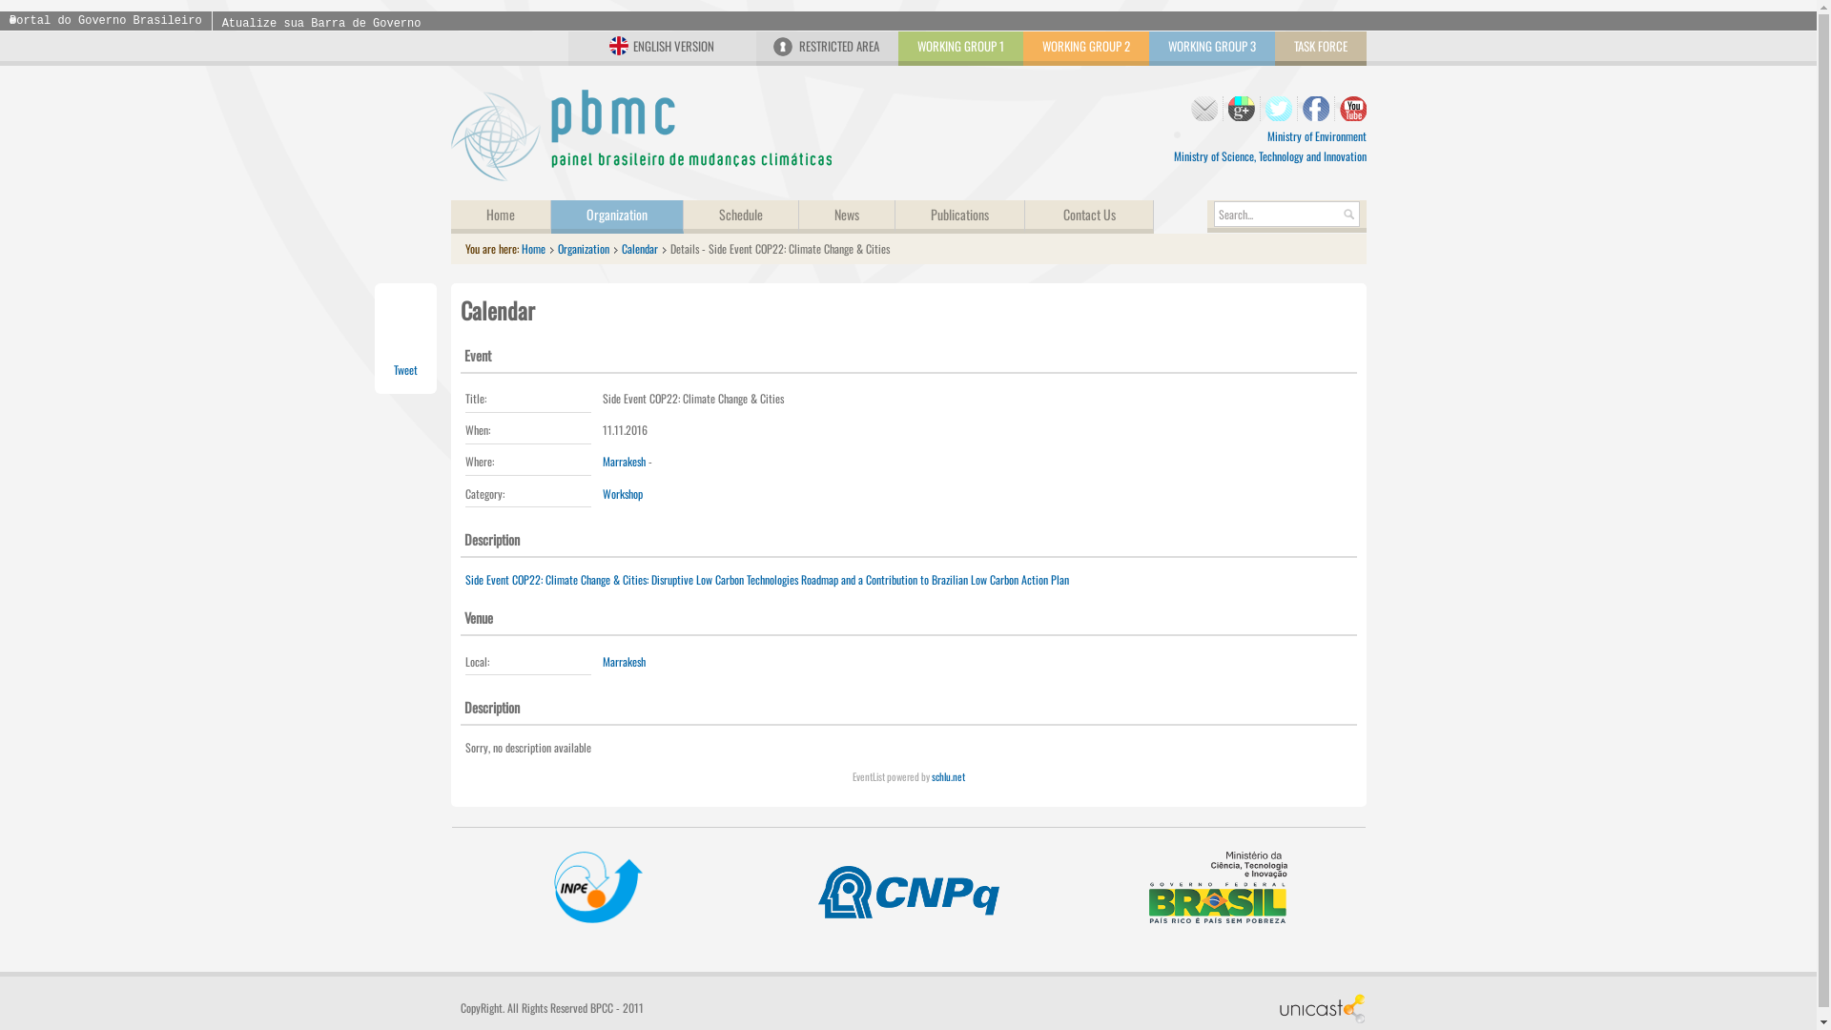  What do you see at coordinates (1278, 109) in the screenshot?
I see `Twitter` at bounding box center [1278, 109].